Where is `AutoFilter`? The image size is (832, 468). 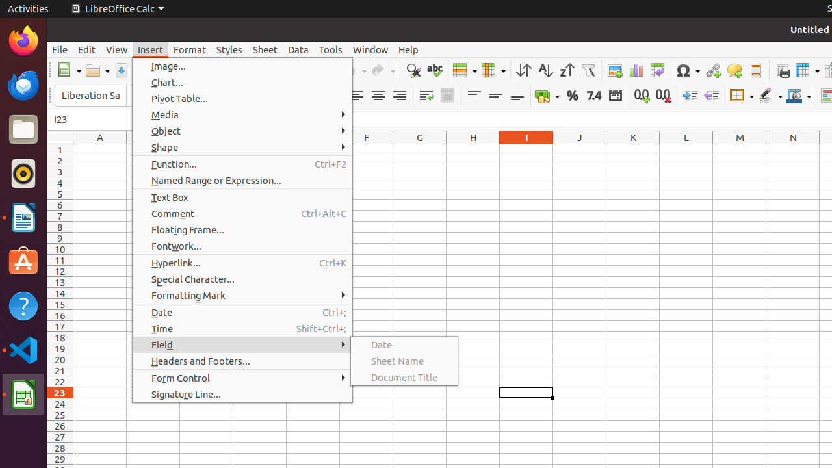
AutoFilter is located at coordinates (588, 70).